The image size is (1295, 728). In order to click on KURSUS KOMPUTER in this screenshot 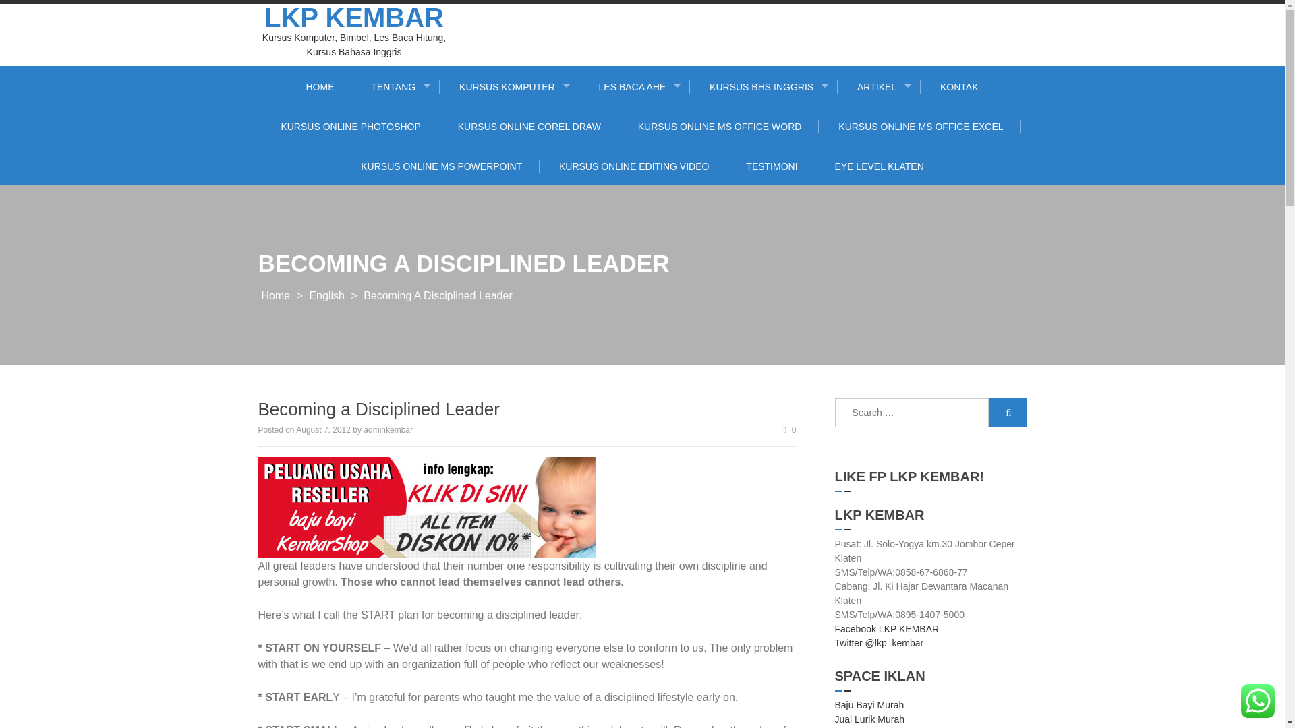, I will do `click(511, 86)`.